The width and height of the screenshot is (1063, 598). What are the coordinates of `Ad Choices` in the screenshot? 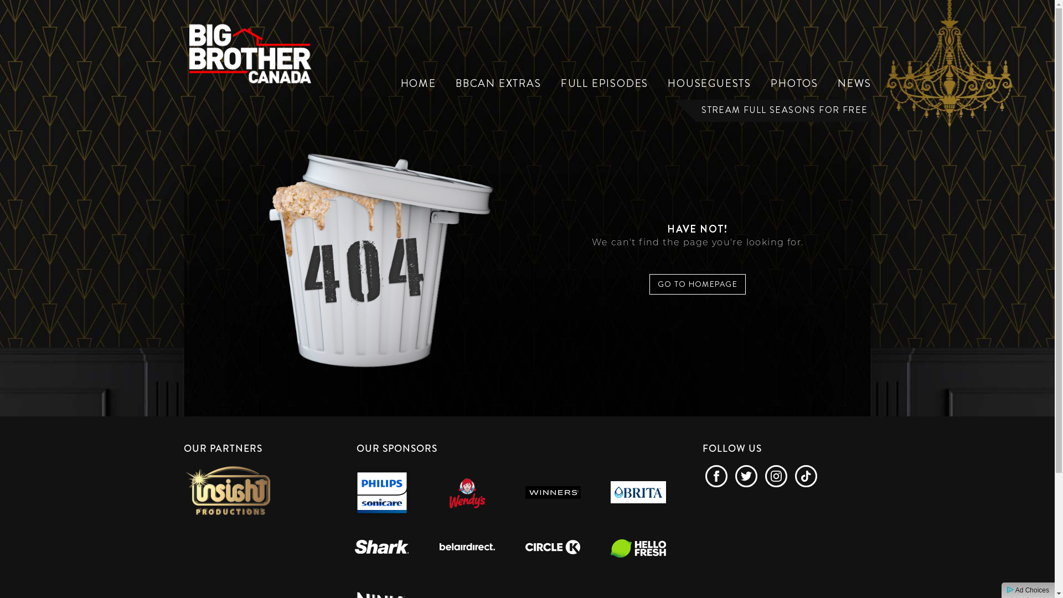 It's located at (1028, 590).